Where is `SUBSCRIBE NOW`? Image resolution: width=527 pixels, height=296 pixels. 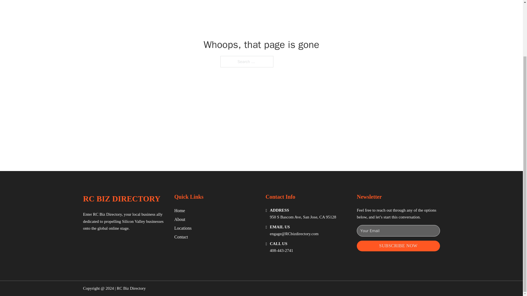 SUBSCRIBE NOW is located at coordinates (398, 246).